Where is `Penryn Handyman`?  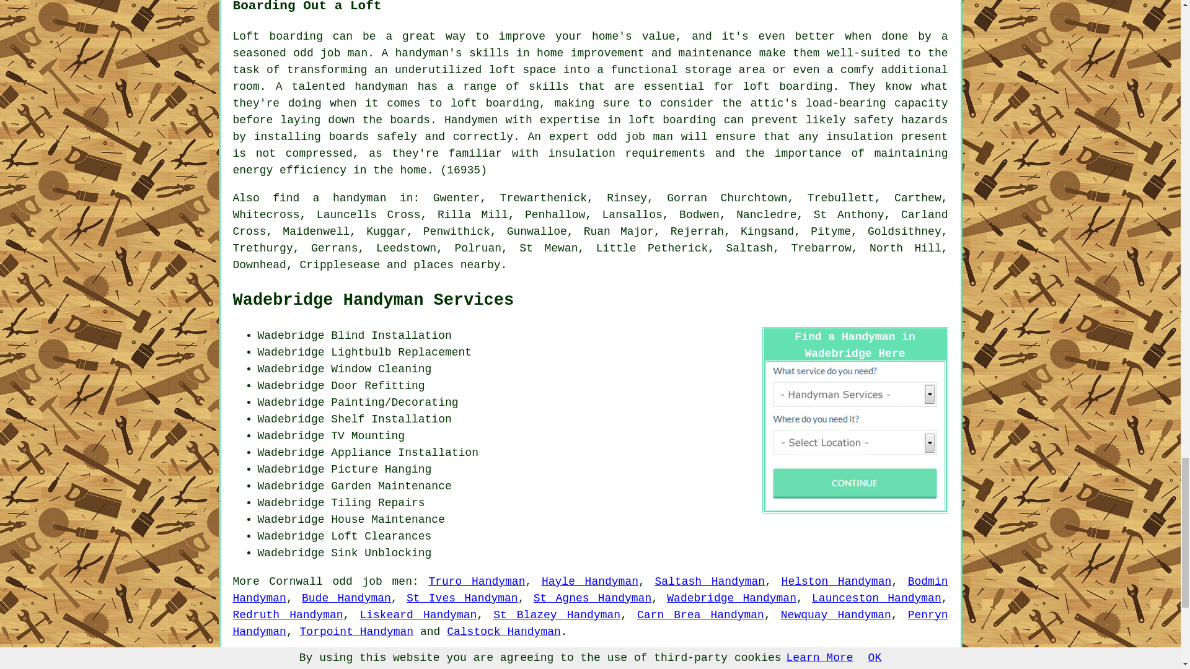 Penryn Handyman is located at coordinates (591, 623).